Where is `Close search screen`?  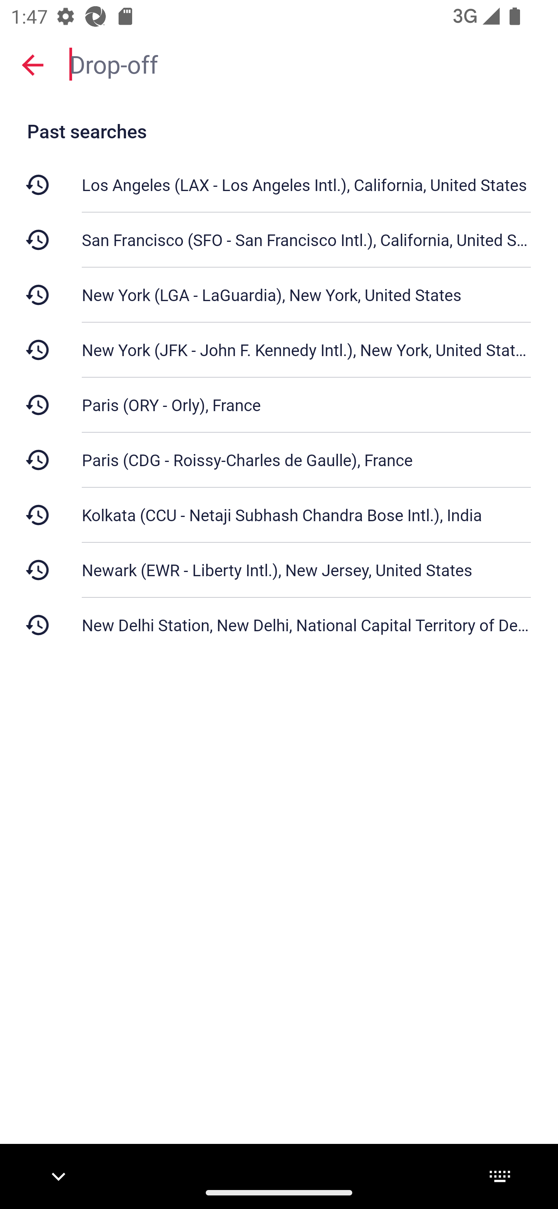 Close search screen is located at coordinates (33, 65).